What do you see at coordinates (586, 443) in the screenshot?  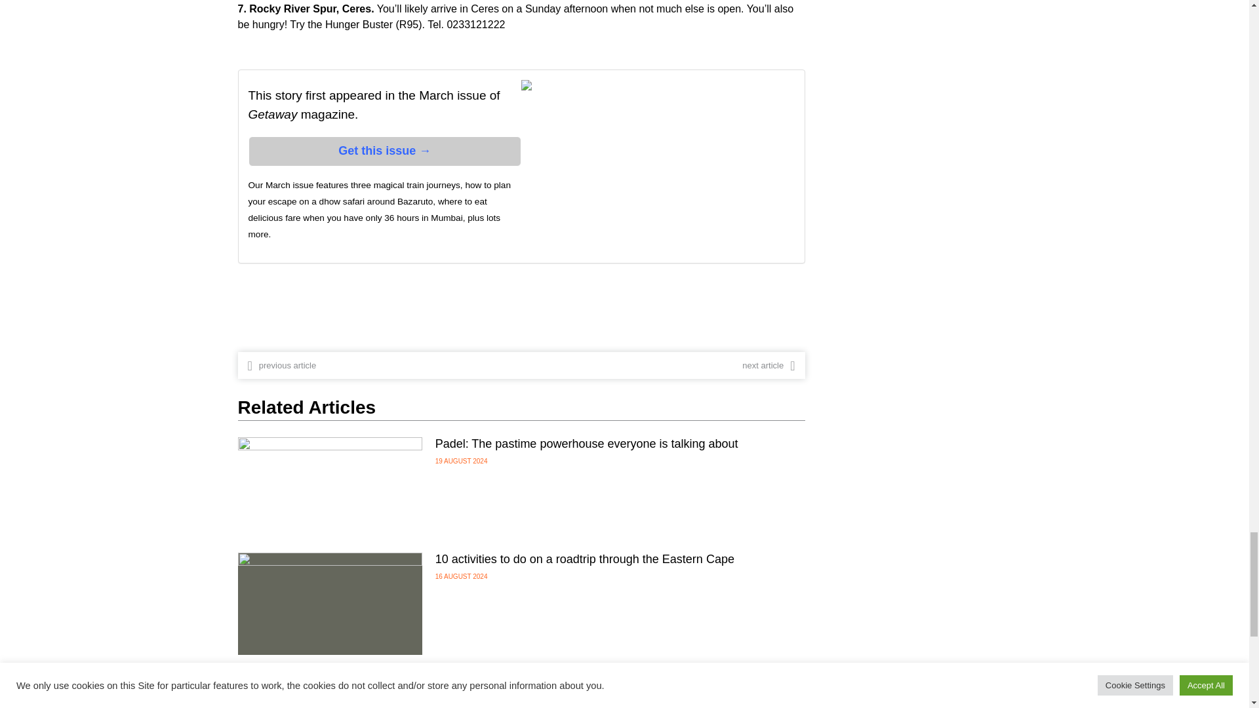 I see `Padel: The pastime powerhouse everyone is talking about` at bounding box center [586, 443].